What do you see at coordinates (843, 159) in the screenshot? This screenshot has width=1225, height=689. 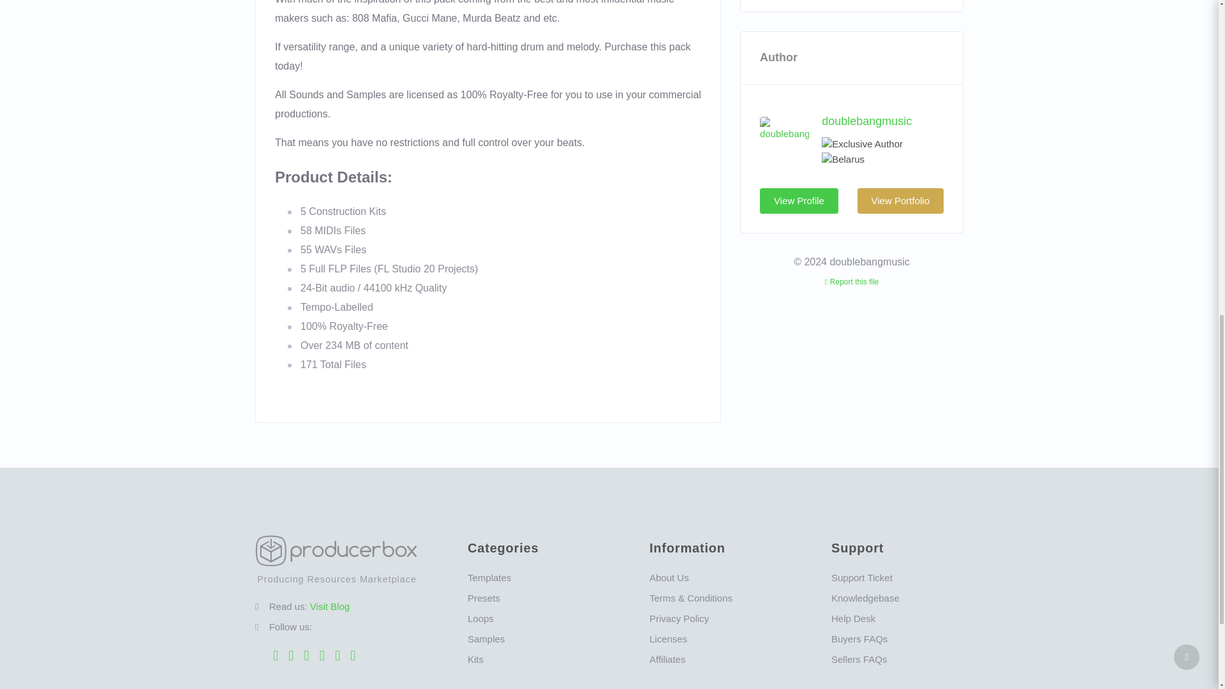 I see `Belarus` at bounding box center [843, 159].